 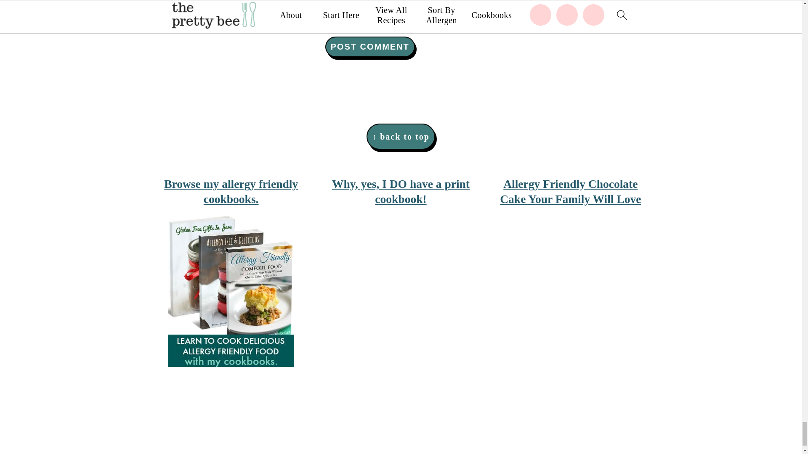 I want to click on subscribe, so click(x=327, y=21).